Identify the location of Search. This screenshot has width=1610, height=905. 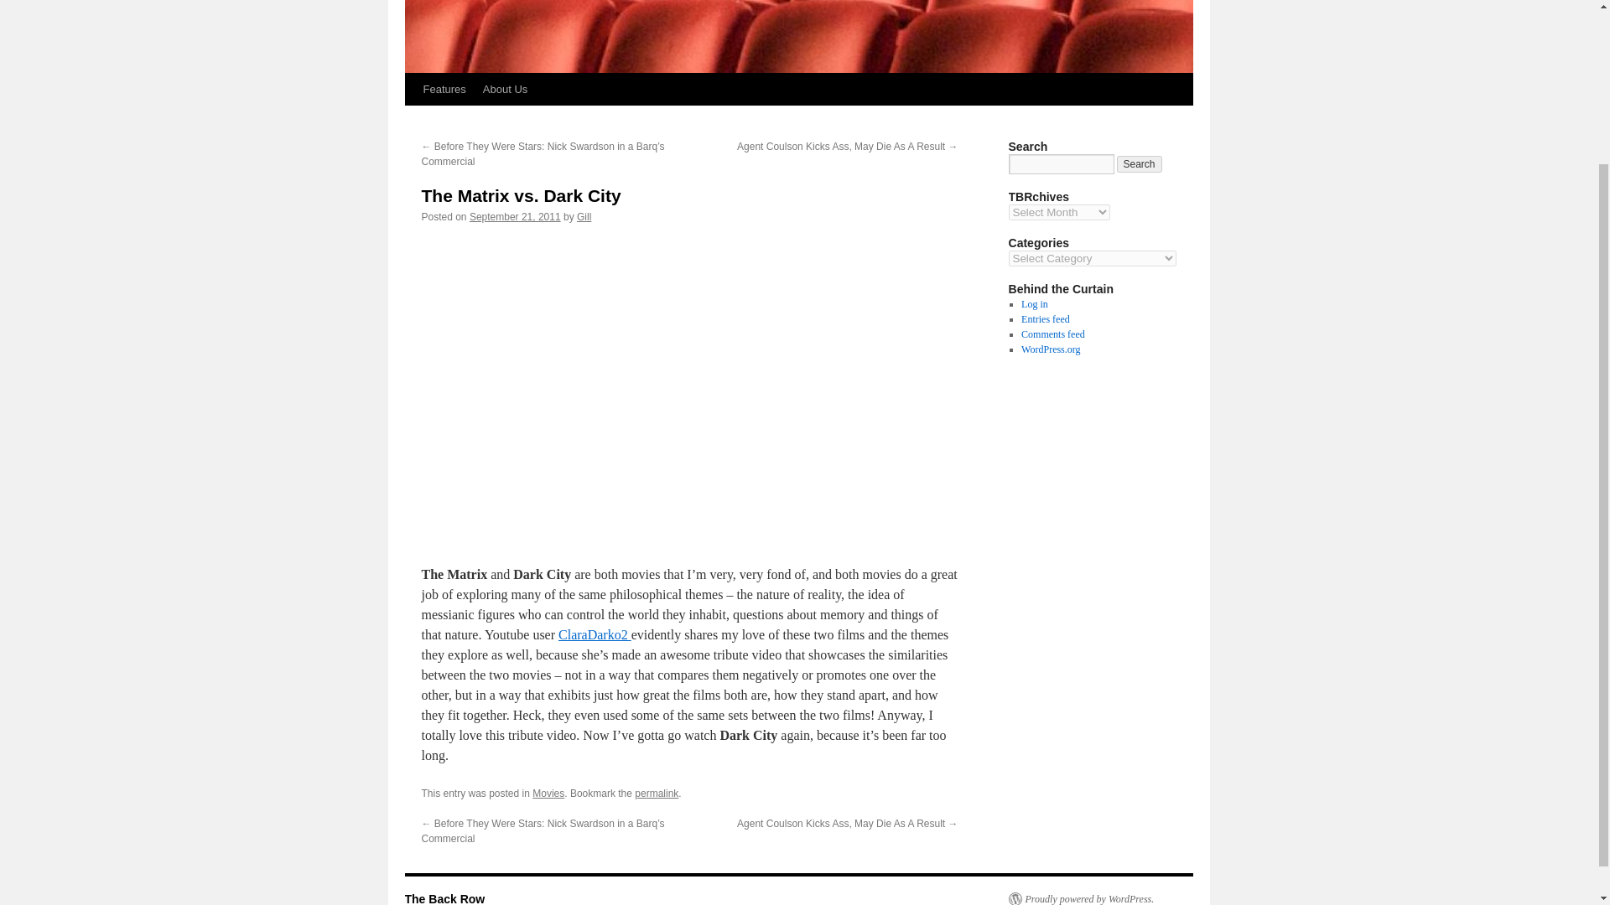
(1140, 164).